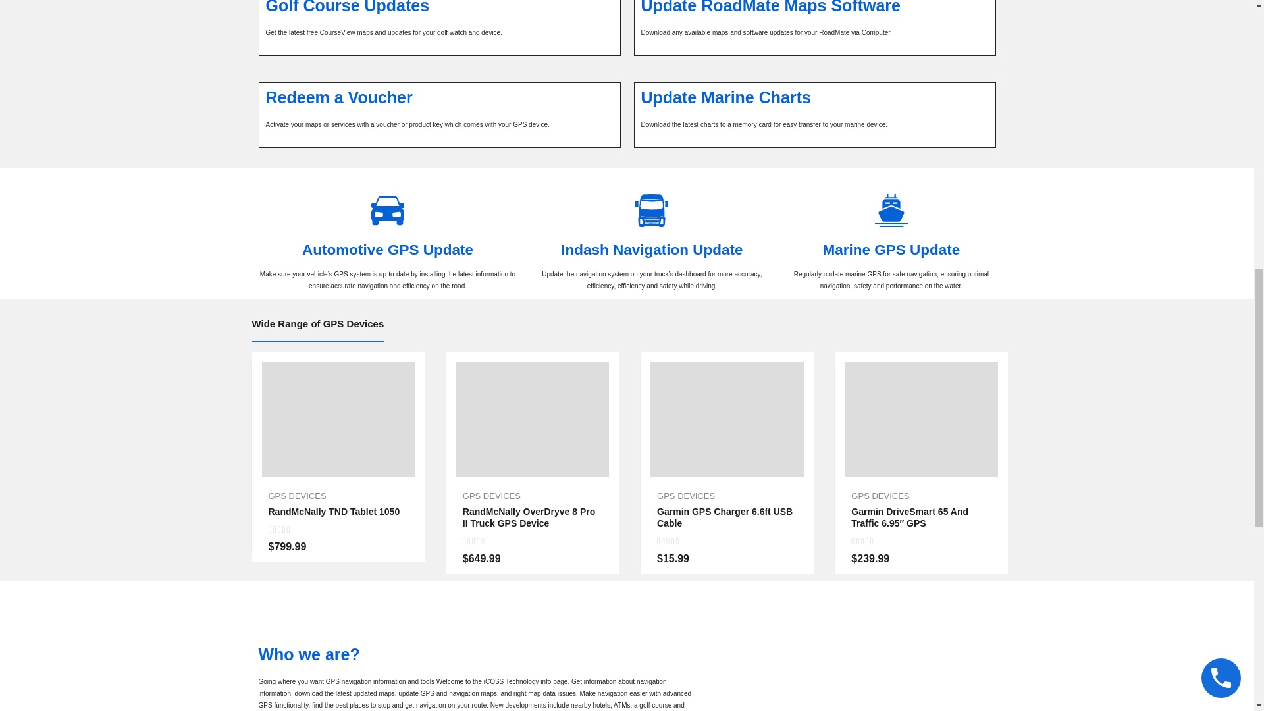 This screenshot has height=711, width=1264. Describe the element at coordinates (491, 496) in the screenshot. I see `GPS DEVICES` at that location.